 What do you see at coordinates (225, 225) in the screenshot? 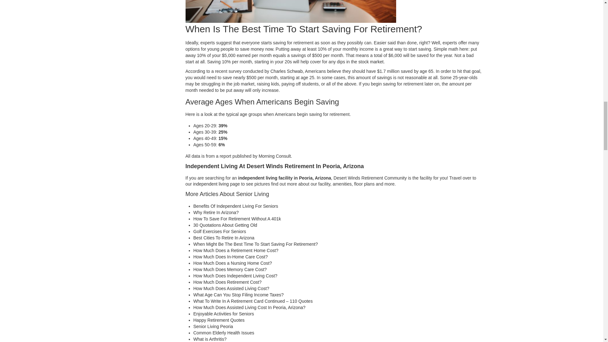
I see `30 Quotations About Getting Old` at bounding box center [225, 225].